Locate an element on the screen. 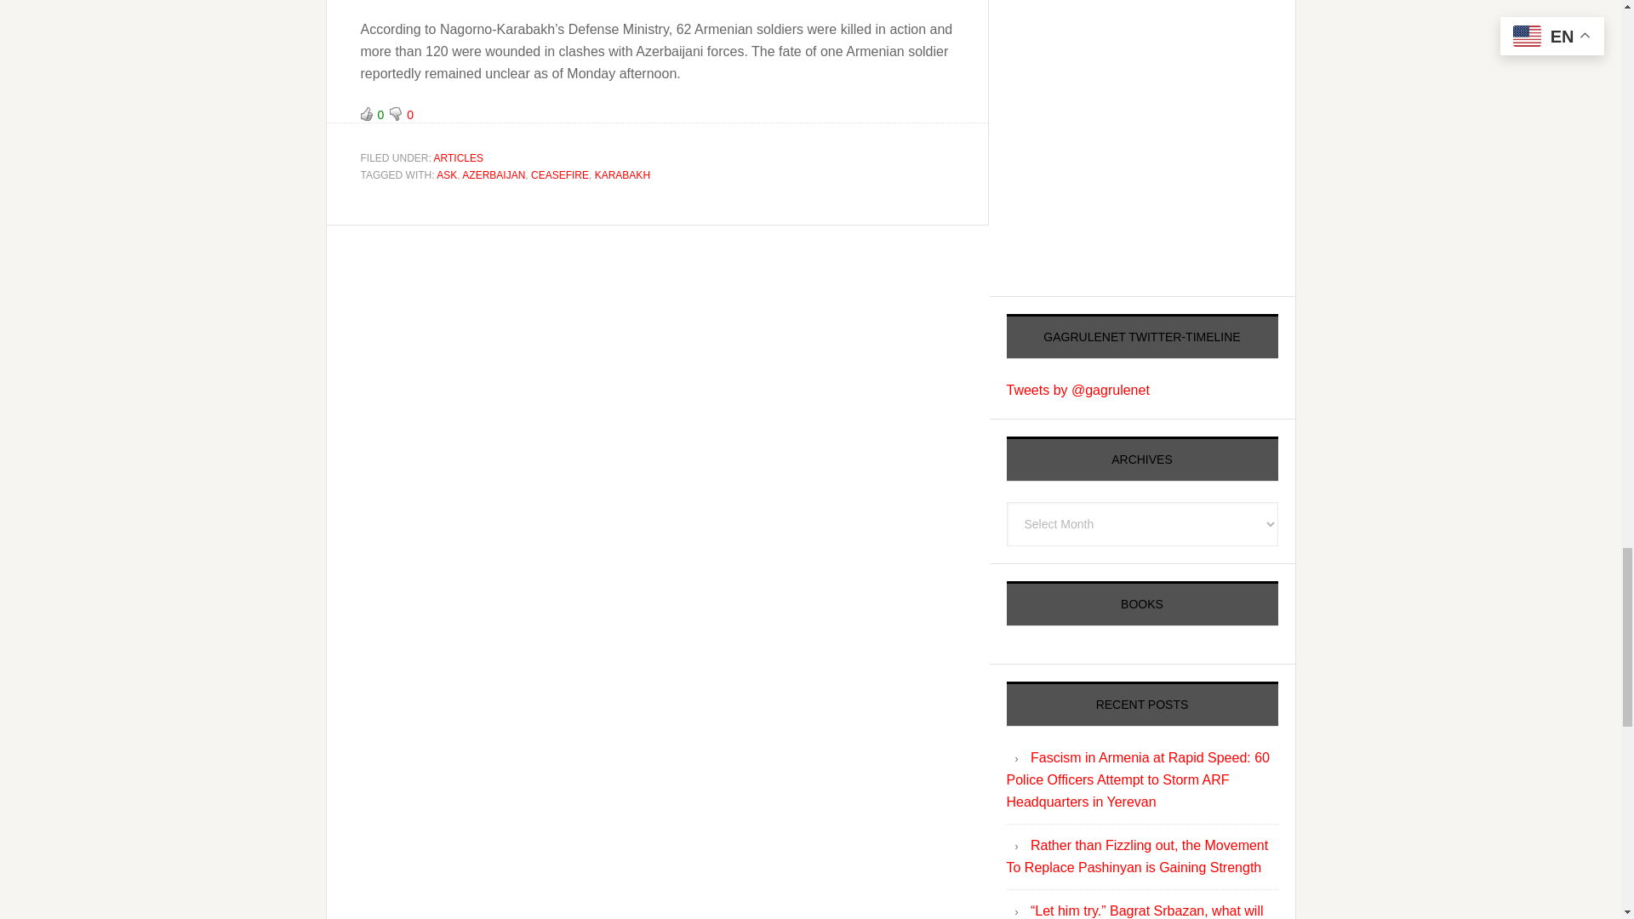 Image resolution: width=1634 pixels, height=919 pixels. AZERBAIJAN is located at coordinates (494, 174).